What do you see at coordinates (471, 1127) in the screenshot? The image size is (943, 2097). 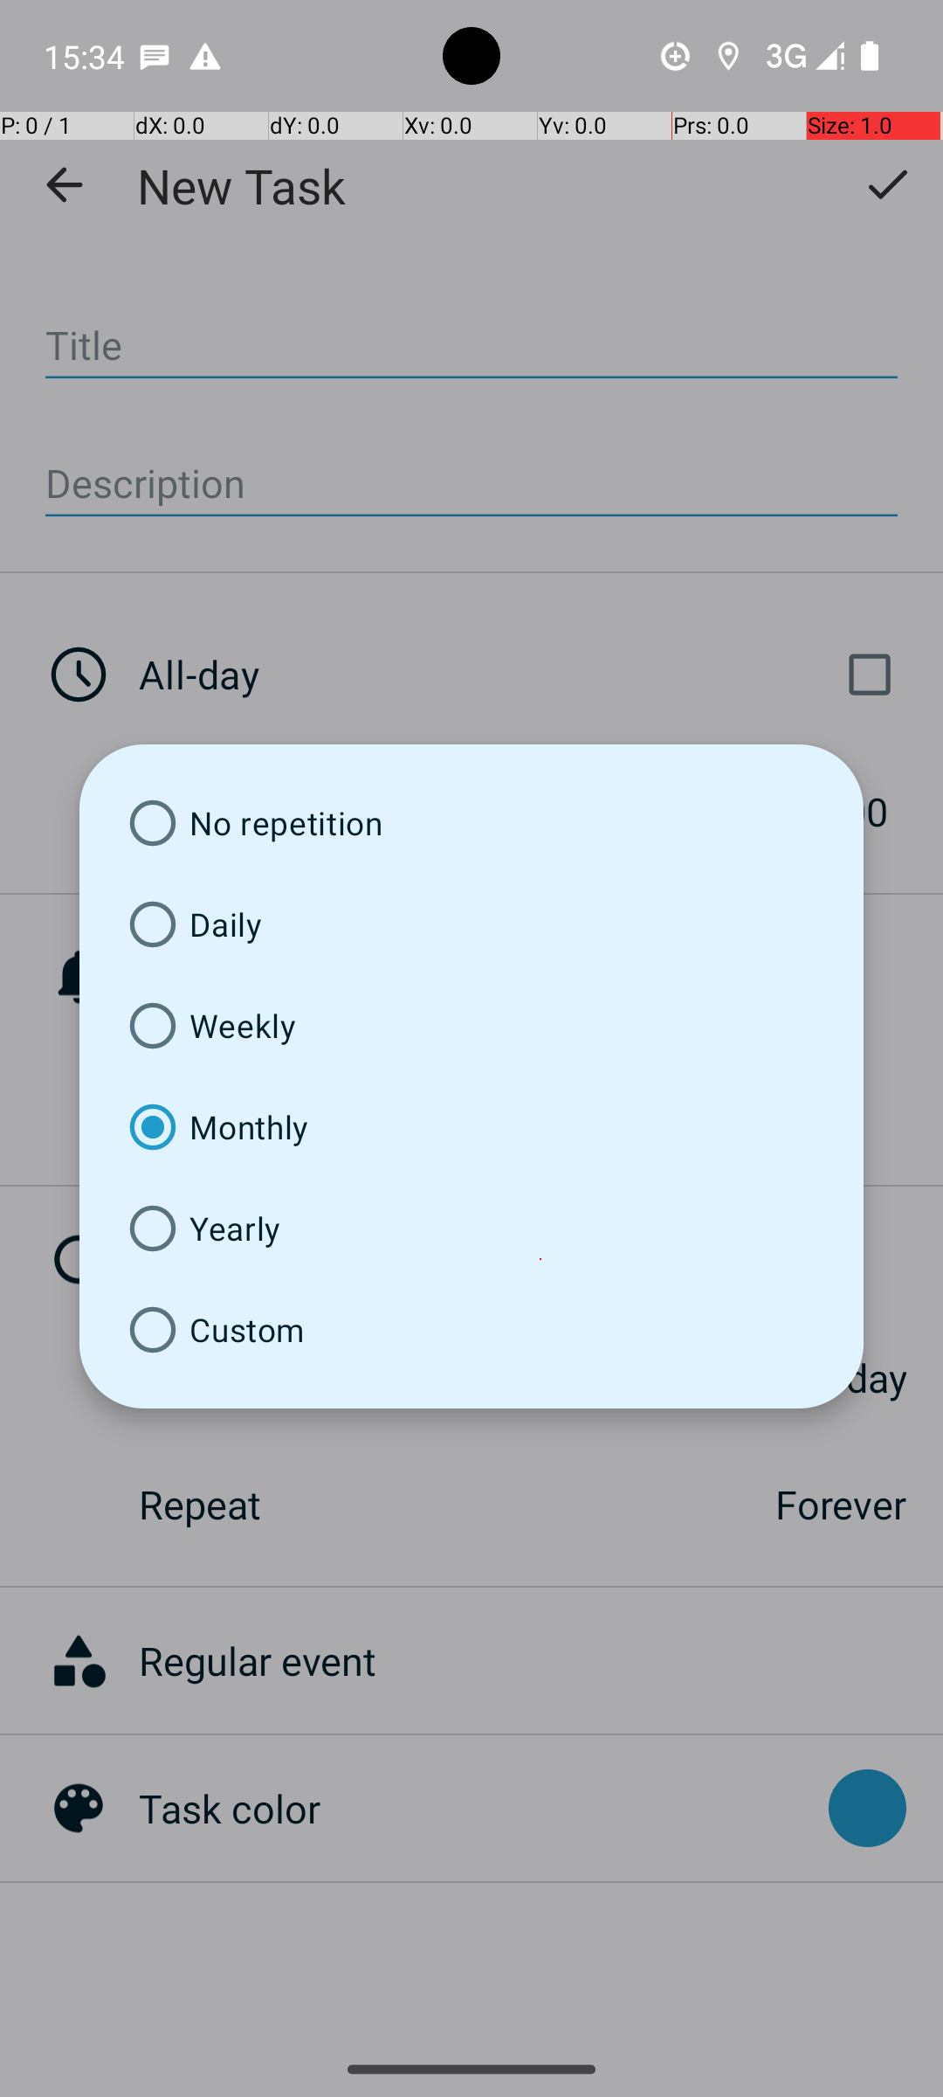 I see `Monthly` at bounding box center [471, 1127].